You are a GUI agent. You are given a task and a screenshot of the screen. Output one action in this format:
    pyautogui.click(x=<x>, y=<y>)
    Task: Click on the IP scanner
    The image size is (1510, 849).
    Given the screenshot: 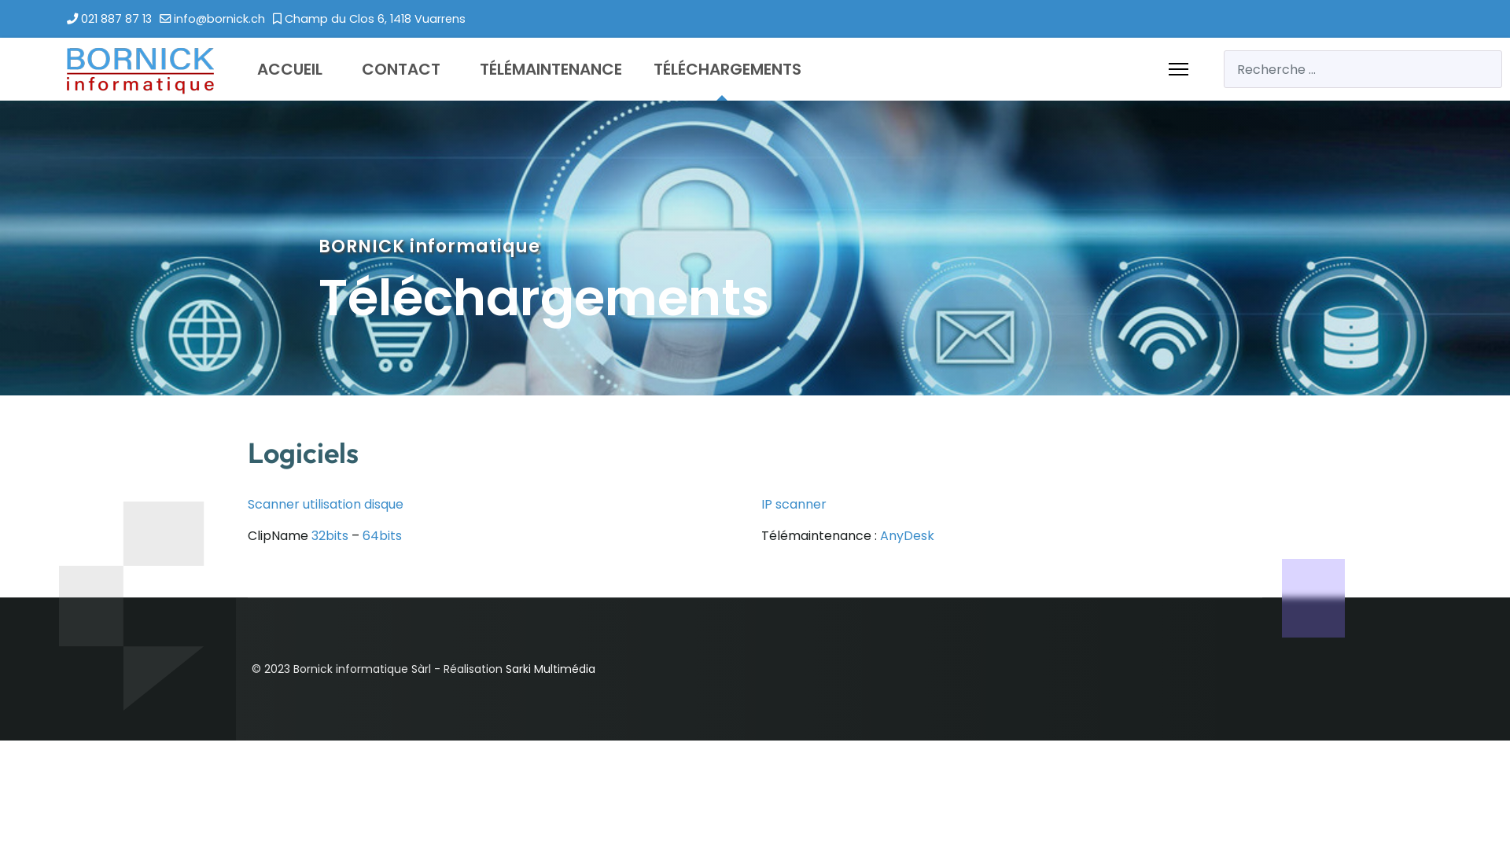 What is the action you would take?
    pyautogui.click(x=794, y=505)
    